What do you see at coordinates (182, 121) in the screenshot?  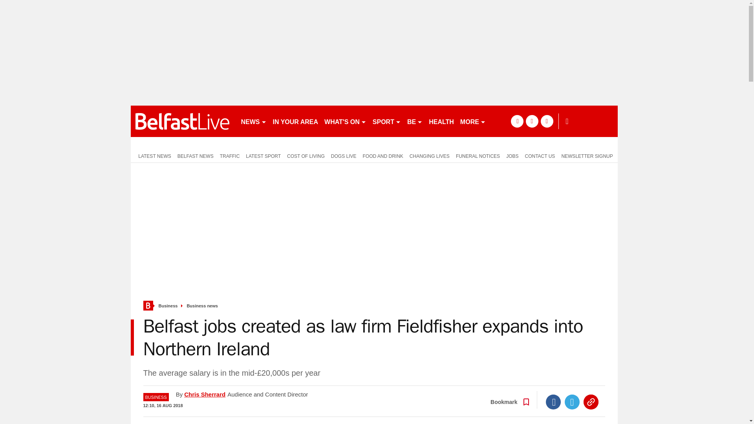 I see `belfastlive` at bounding box center [182, 121].